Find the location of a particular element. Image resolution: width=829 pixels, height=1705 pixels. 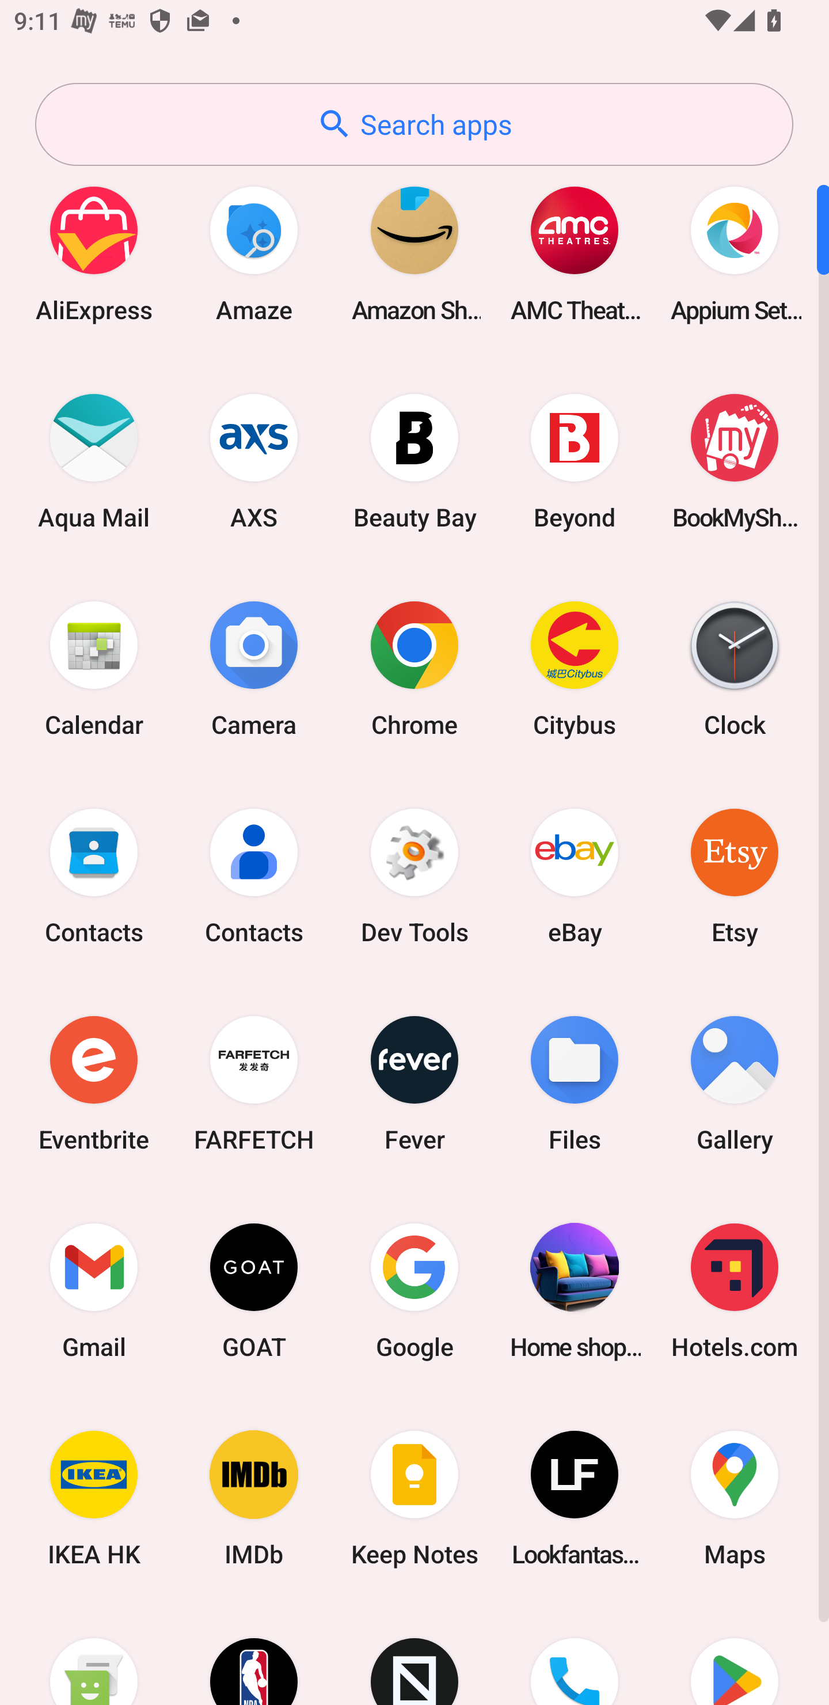

NBA is located at coordinates (254, 1654).